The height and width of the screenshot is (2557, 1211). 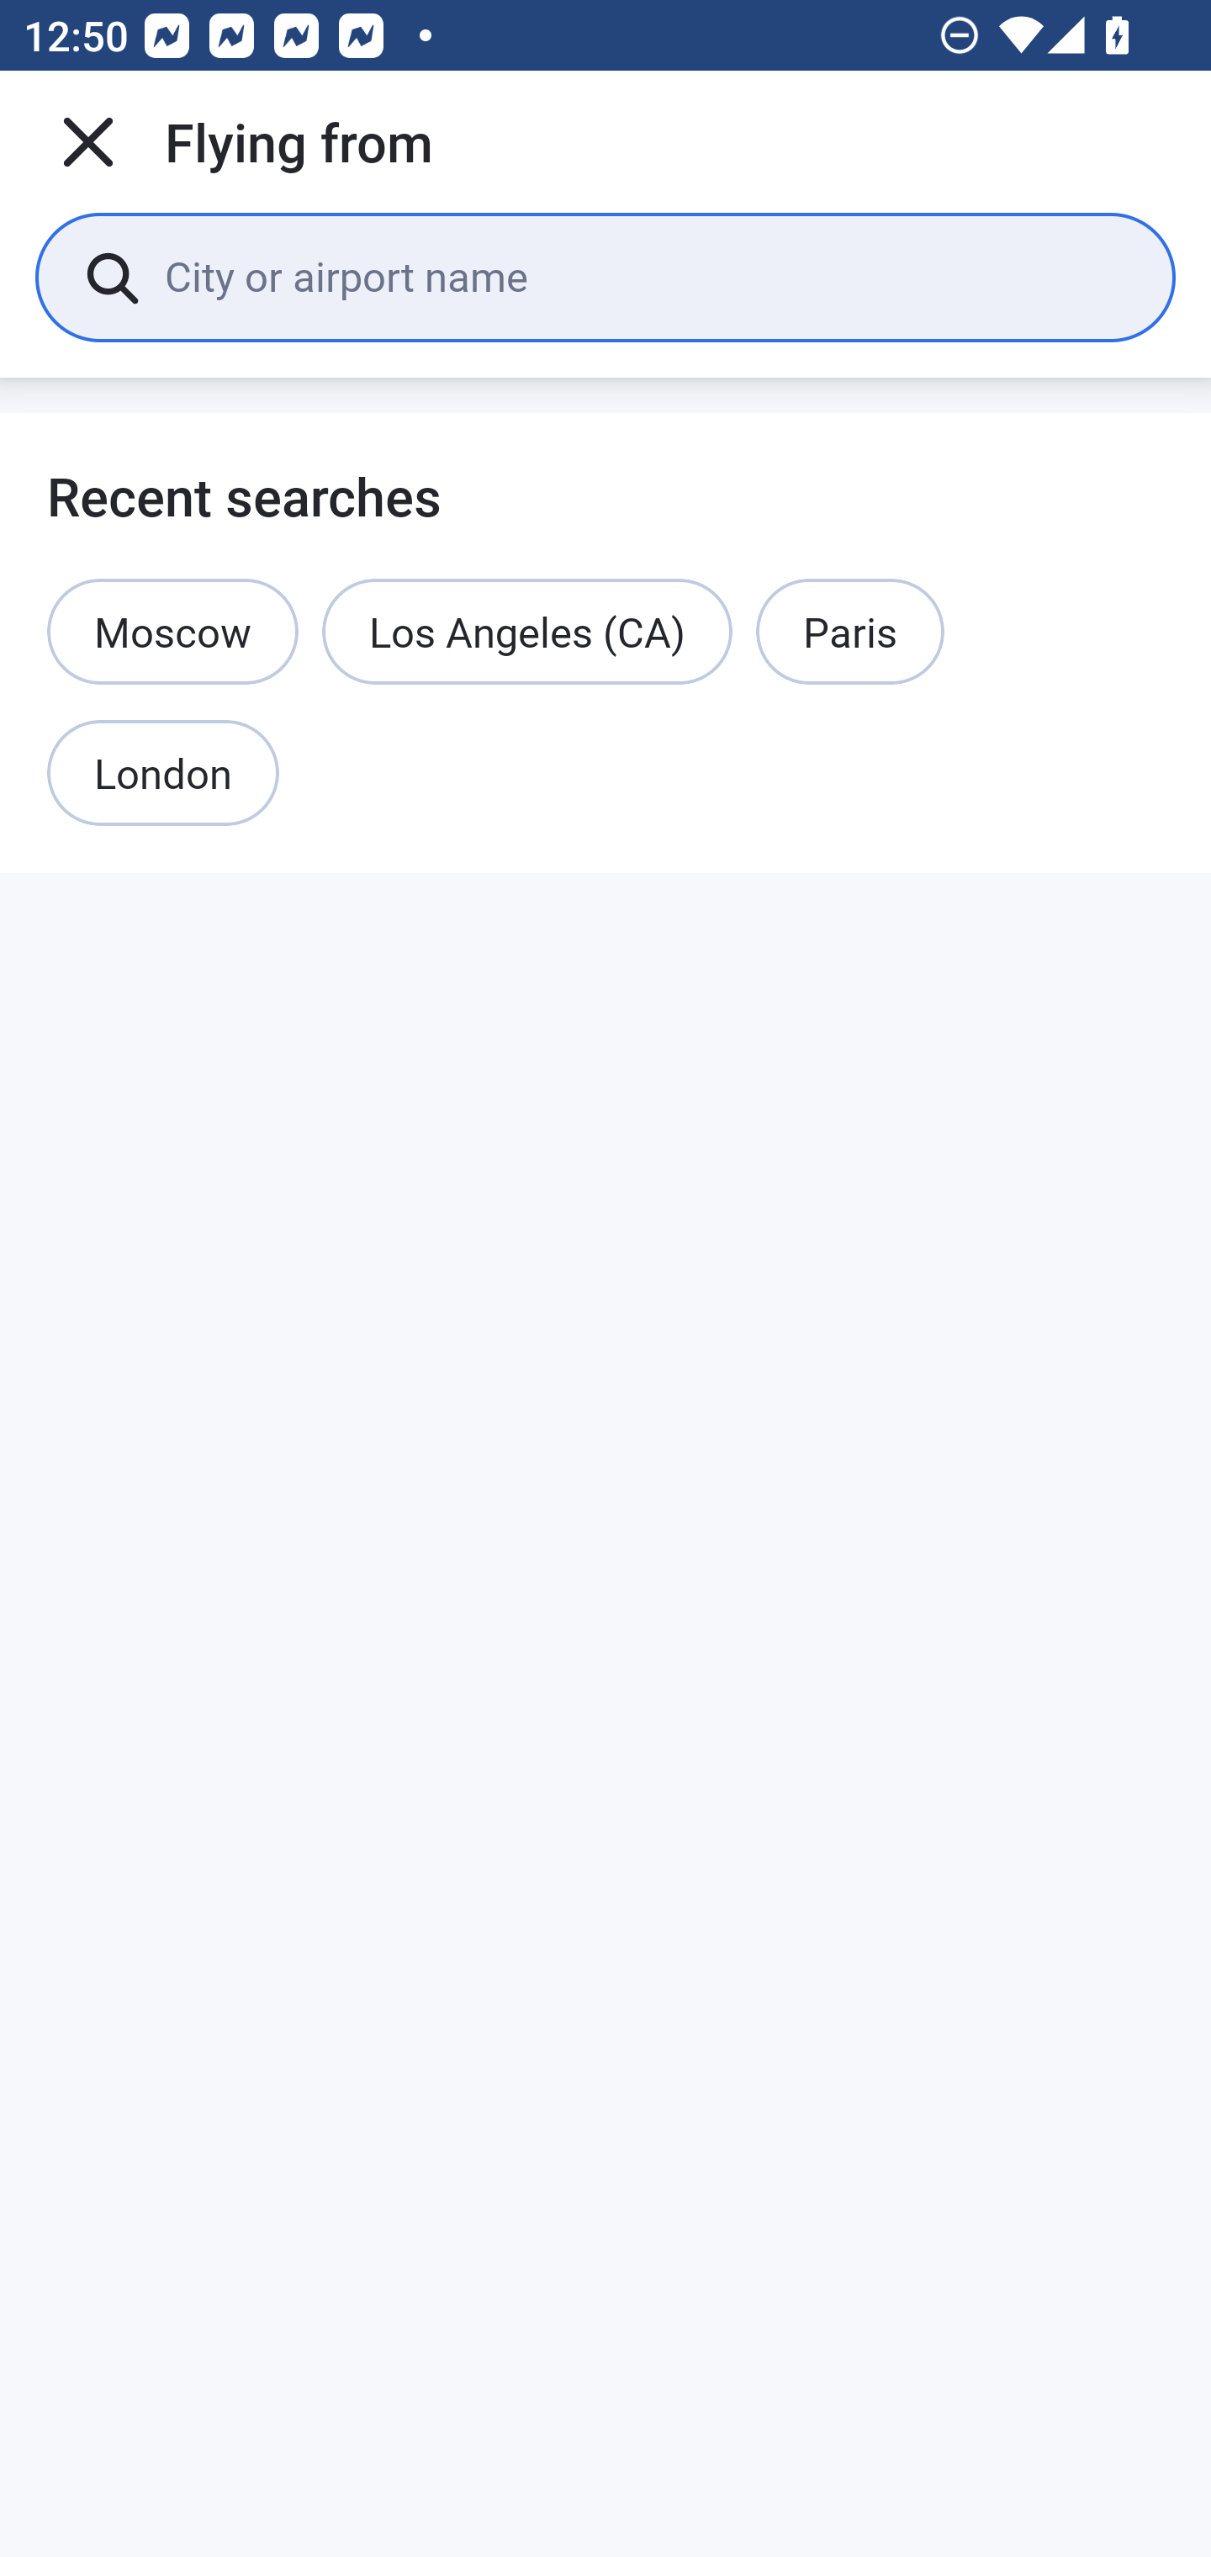 What do you see at coordinates (849, 631) in the screenshot?
I see `Paris` at bounding box center [849, 631].